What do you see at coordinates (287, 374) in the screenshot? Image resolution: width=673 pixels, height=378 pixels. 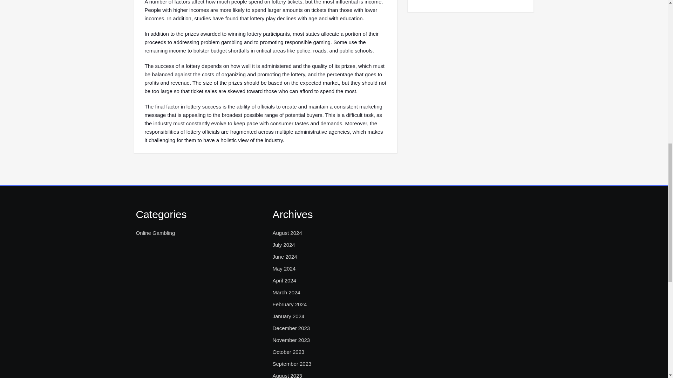 I see `August 2023` at bounding box center [287, 374].